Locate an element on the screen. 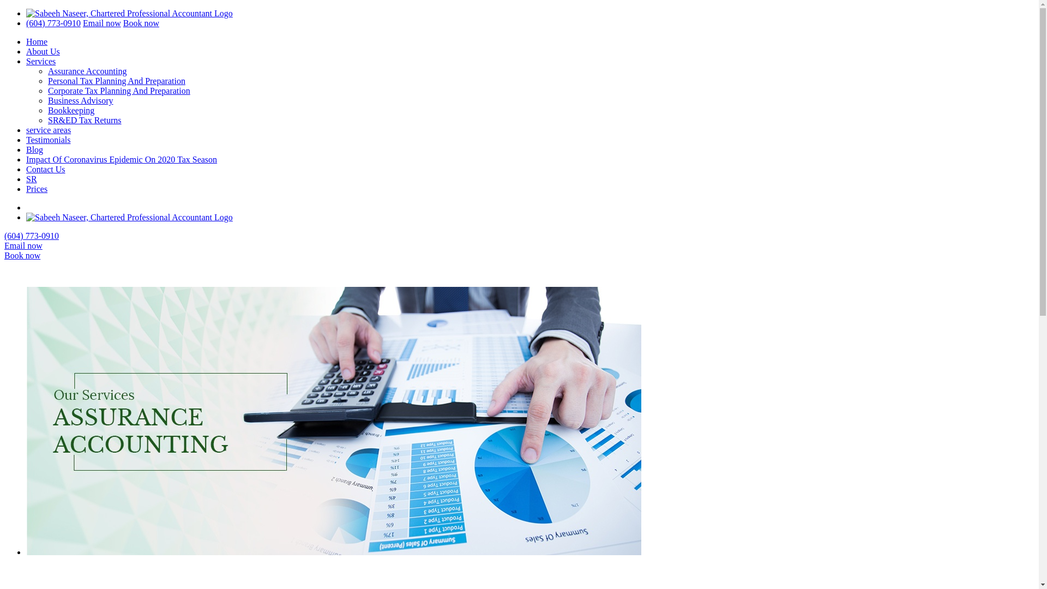  Business Advisory is located at coordinates (81, 100).